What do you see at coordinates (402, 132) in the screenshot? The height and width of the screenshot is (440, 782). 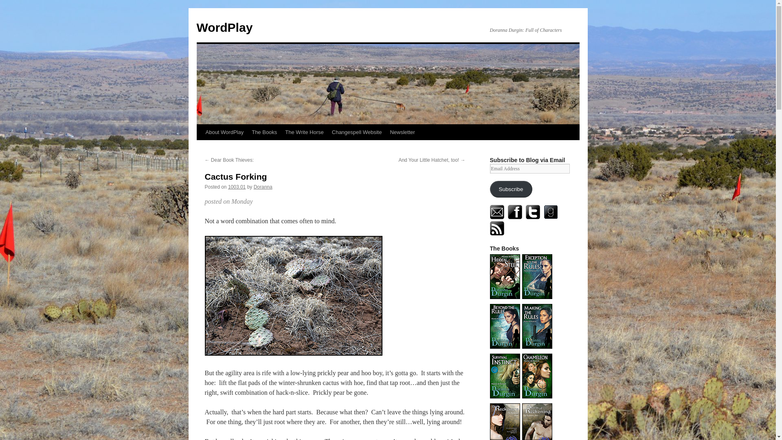 I see `Newsletter` at bounding box center [402, 132].